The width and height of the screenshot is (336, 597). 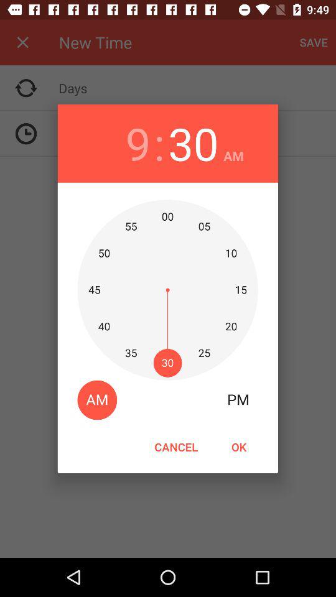 I want to click on click the item to the right of the cancel, so click(x=238, y=447).